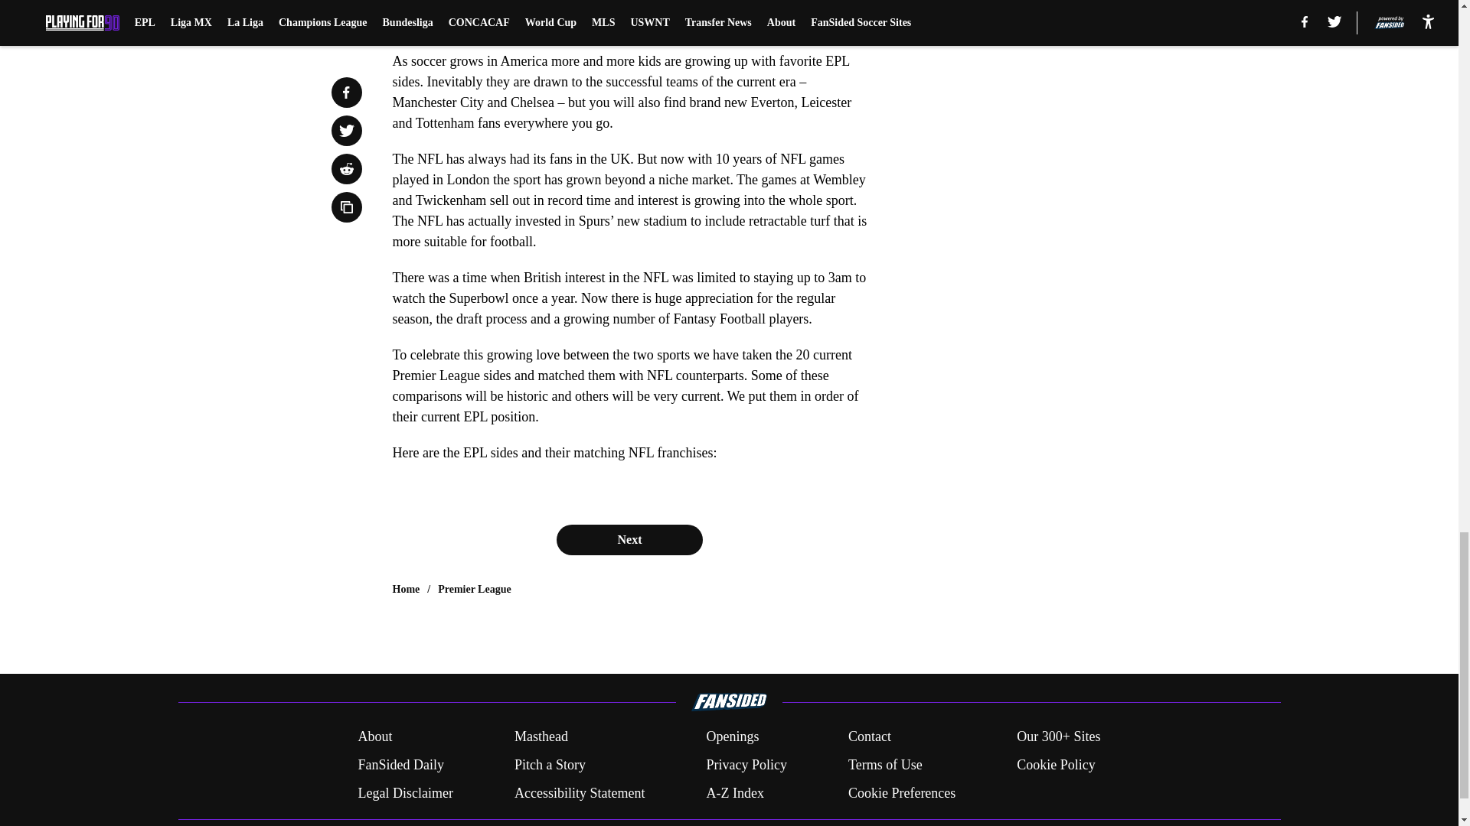 The image size is (1470, 826). What do you see at coordinates (629, 539) in the screenshot?
I see `Next` at bounding box center [629, 539].